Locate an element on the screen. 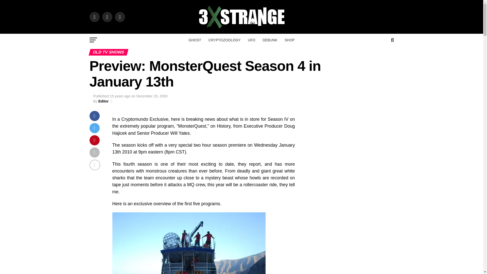  GHOST is located at coordinates (195, 40).